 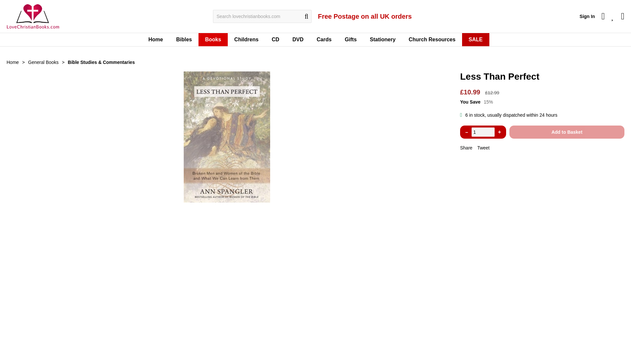 I want to click on Books, so click(x=213, y=40).